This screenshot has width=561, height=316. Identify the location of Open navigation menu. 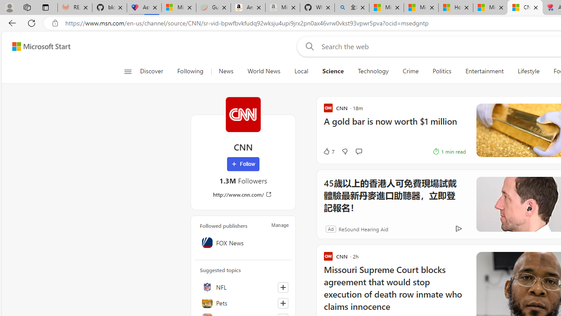
(128, 71).